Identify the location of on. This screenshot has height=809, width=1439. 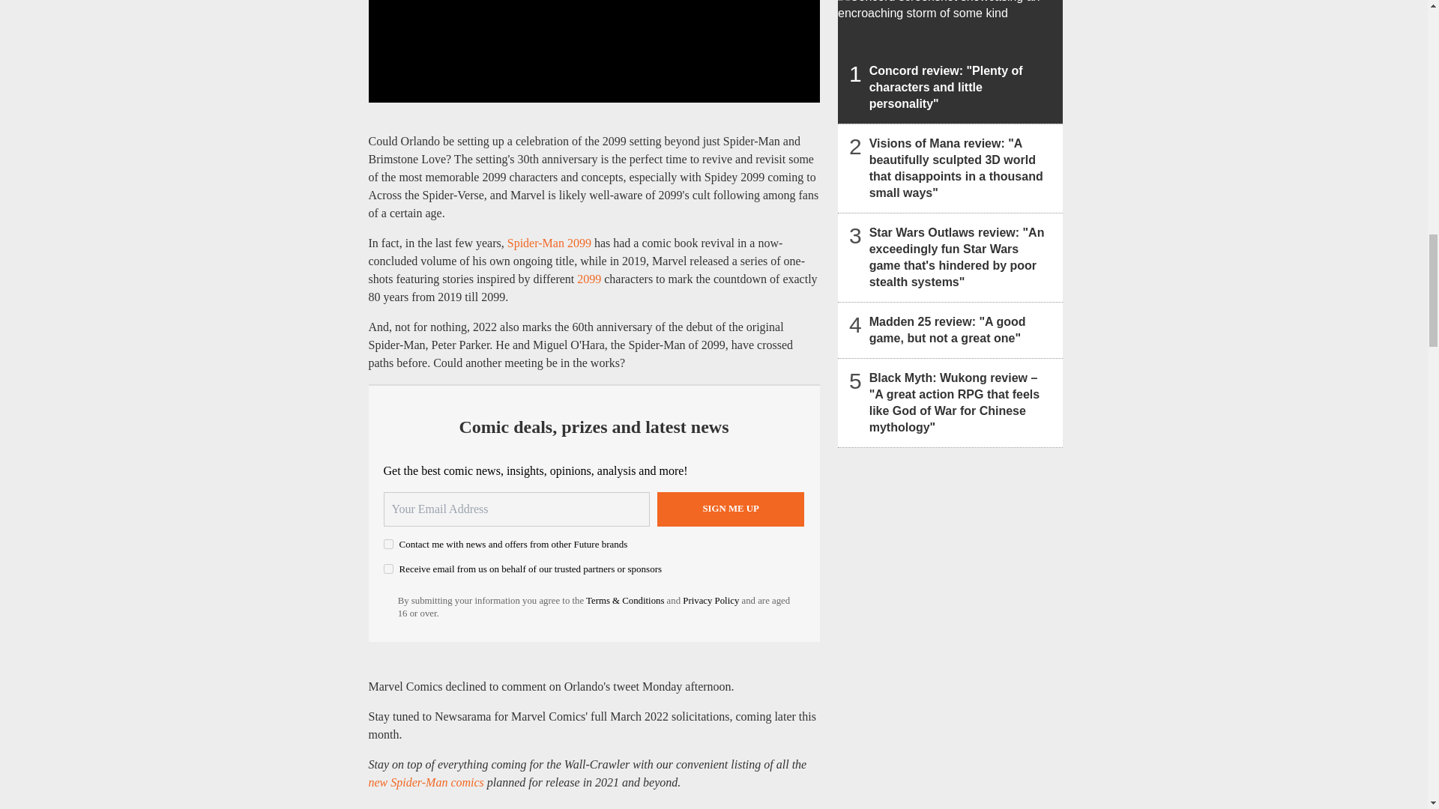
(388, 568).